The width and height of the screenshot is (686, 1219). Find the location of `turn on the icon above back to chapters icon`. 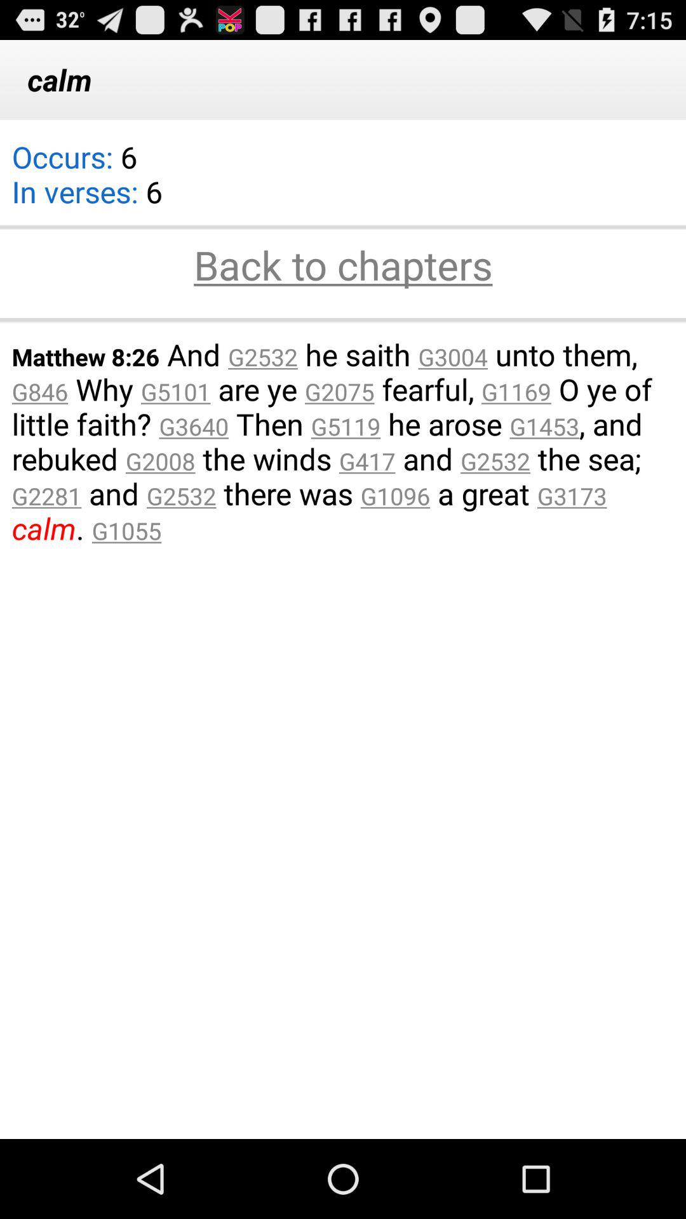

turn on the icon above back to chapters icon is located at coordinates (343, 227).